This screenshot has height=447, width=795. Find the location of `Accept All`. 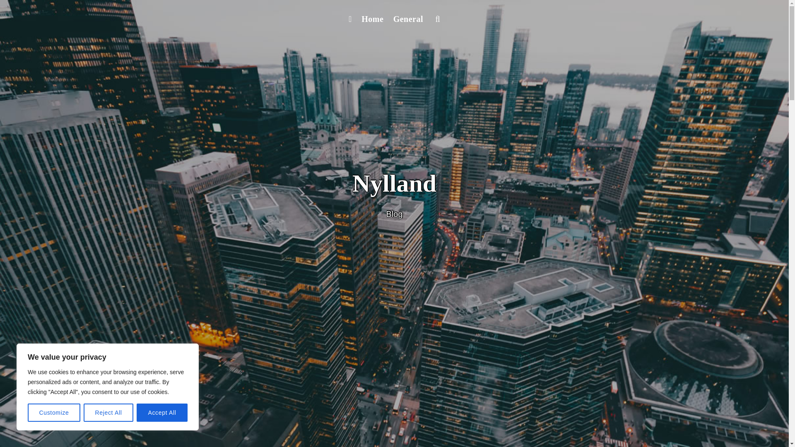

Accept All is located at coordinates (162, 413).